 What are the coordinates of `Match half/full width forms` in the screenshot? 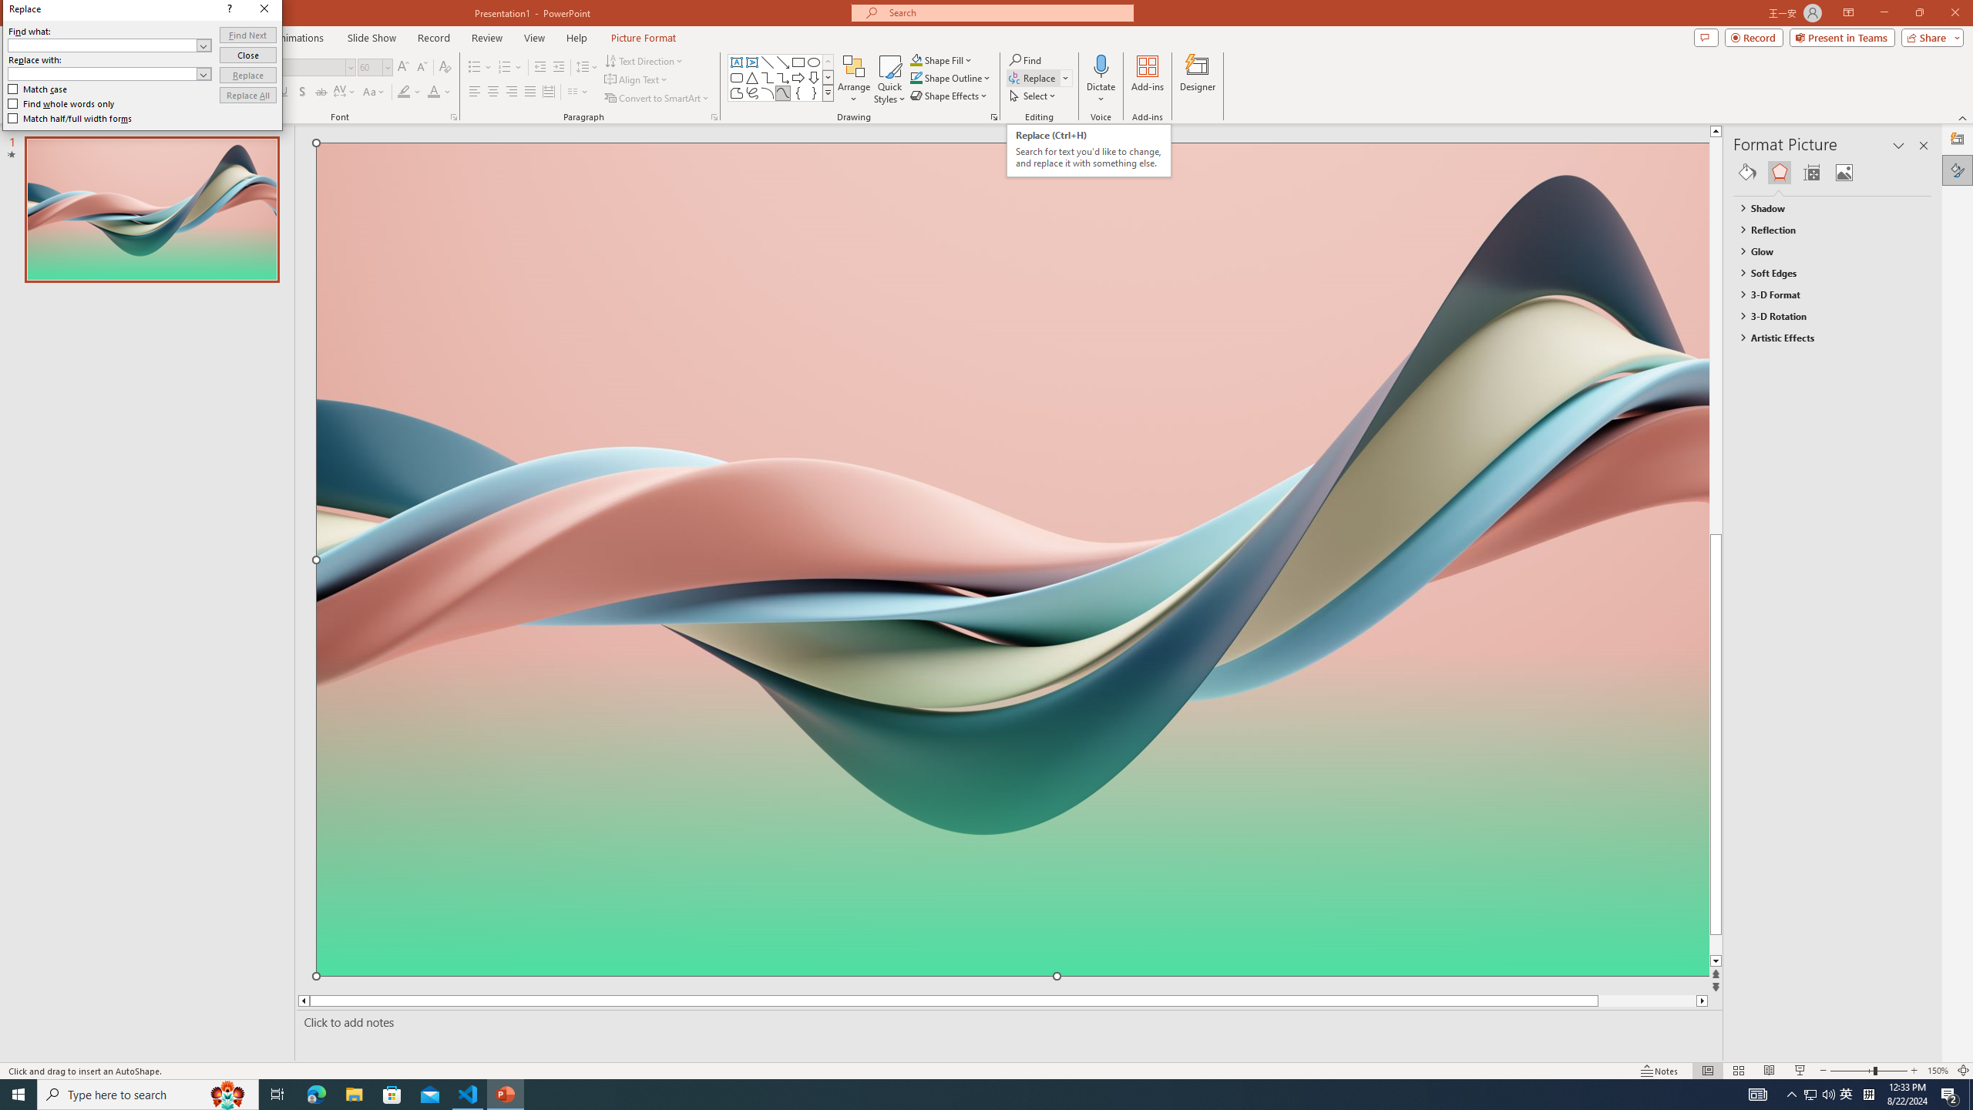 It's located at (71, 118).